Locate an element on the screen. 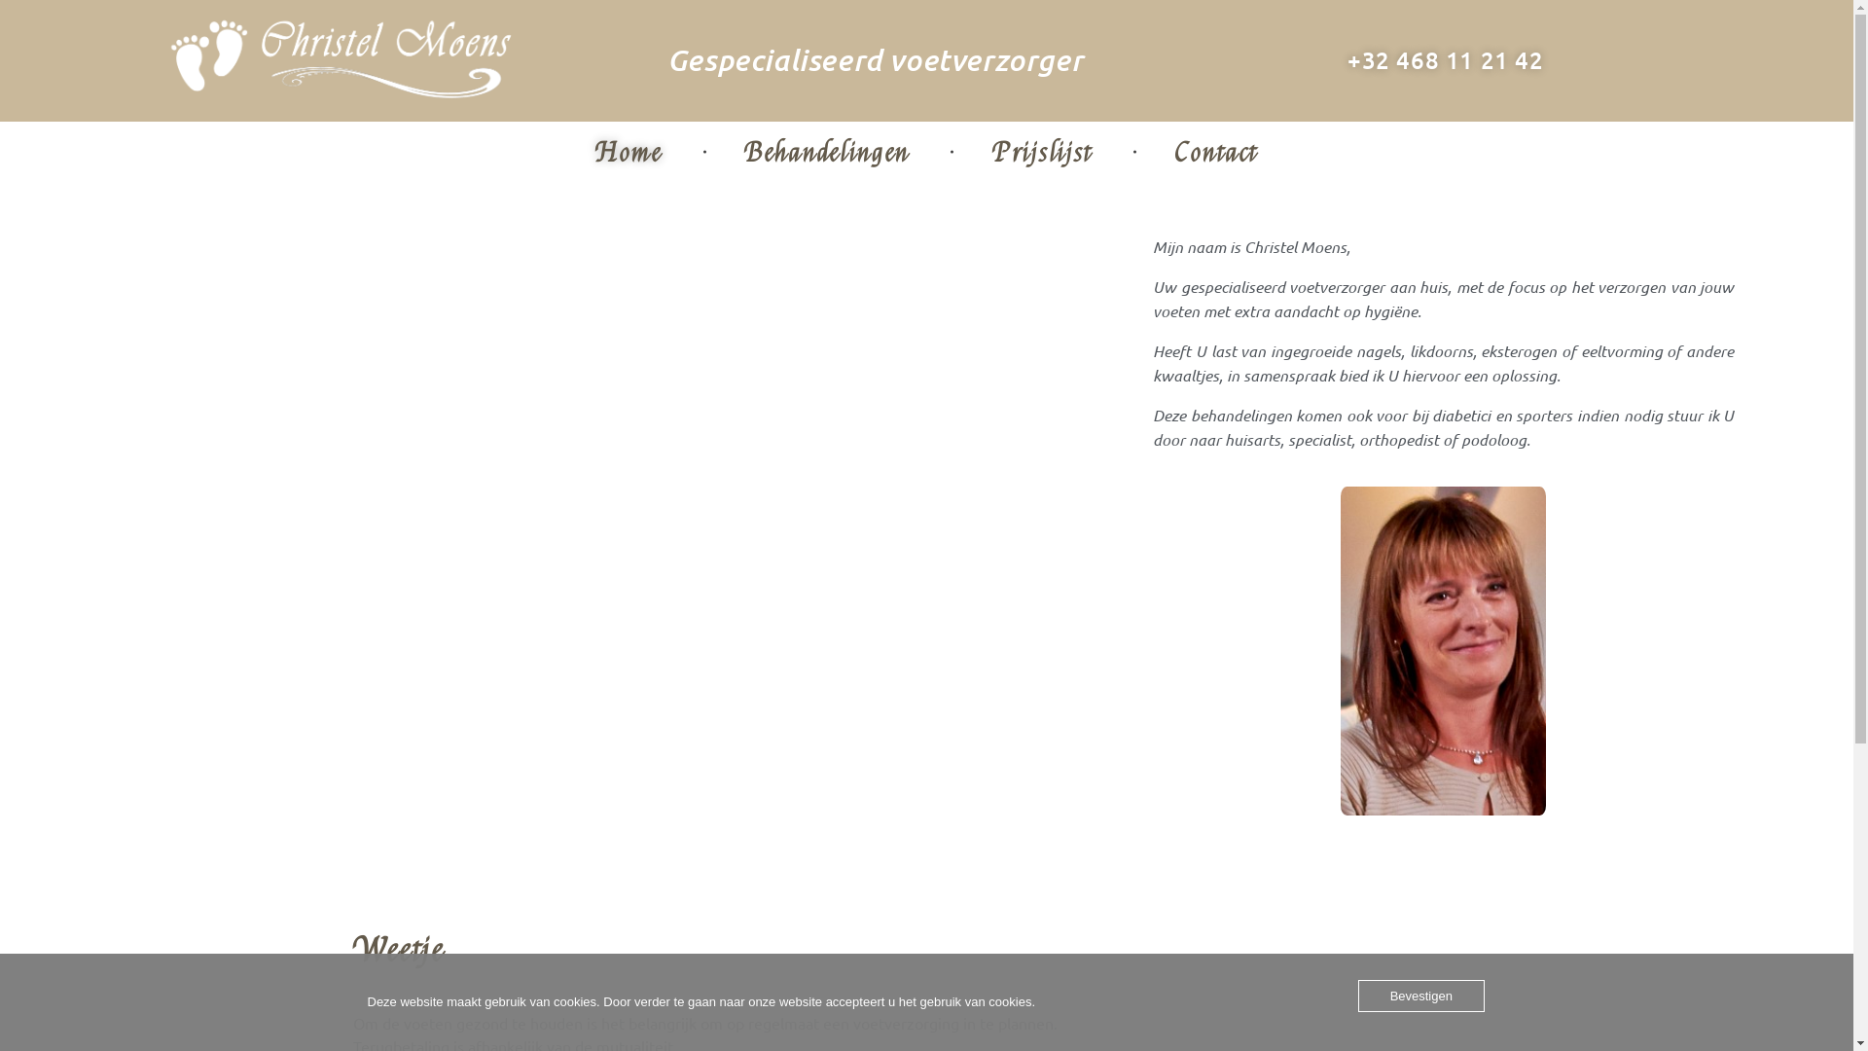 The height and width of the screenshot is (1051, 1868). Prijslijst is located at coordinates (1048, 154).